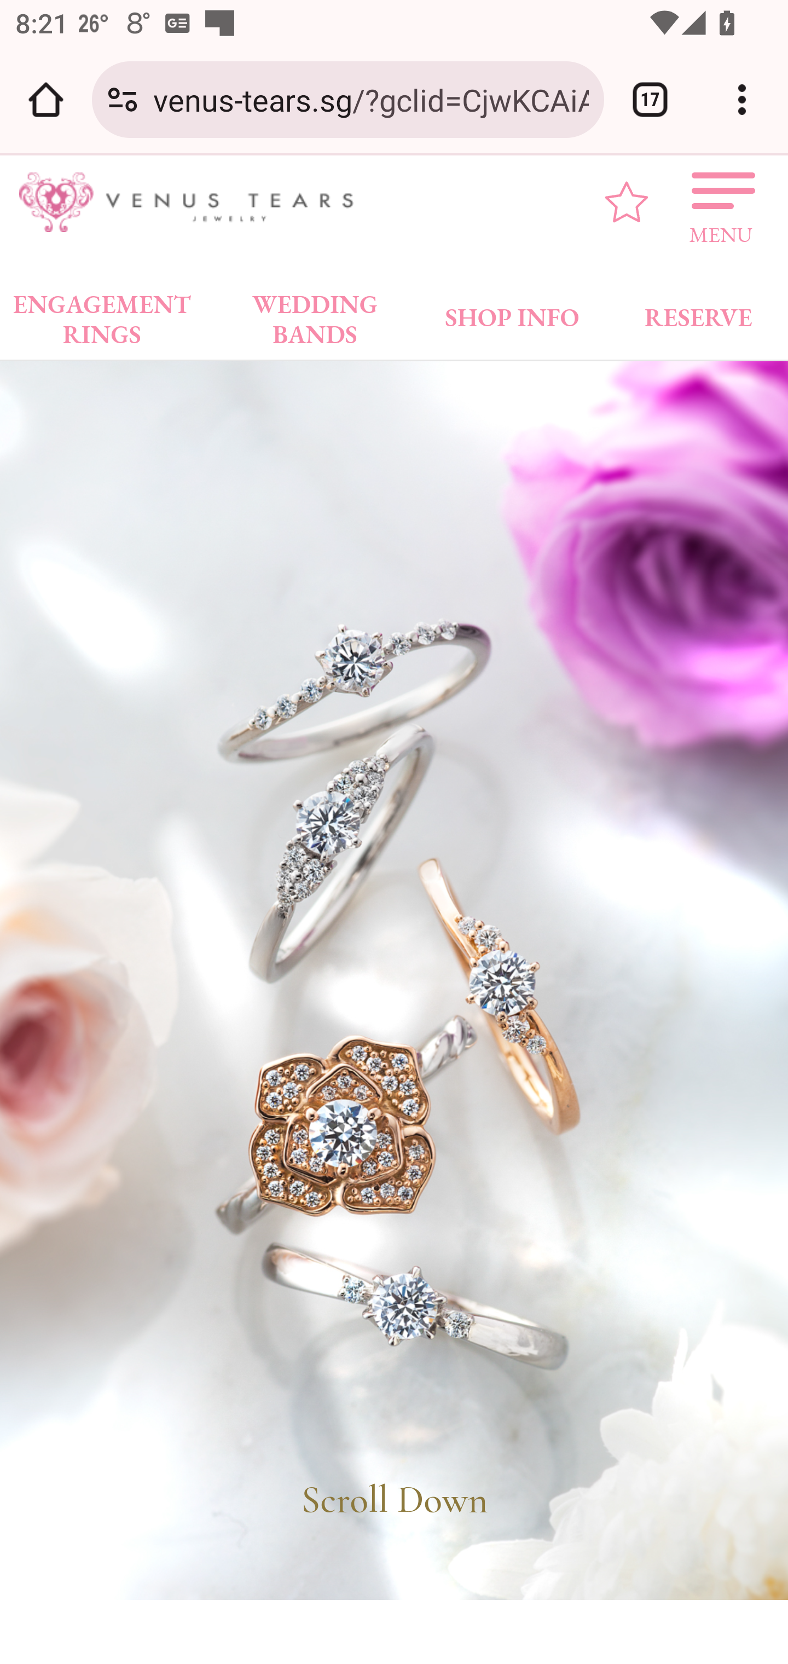 The width and height of the screenshot is (788, 1664). Describe the element at coordinates (123, 100) in the screenshot. I see `Connection is secure` at that location.